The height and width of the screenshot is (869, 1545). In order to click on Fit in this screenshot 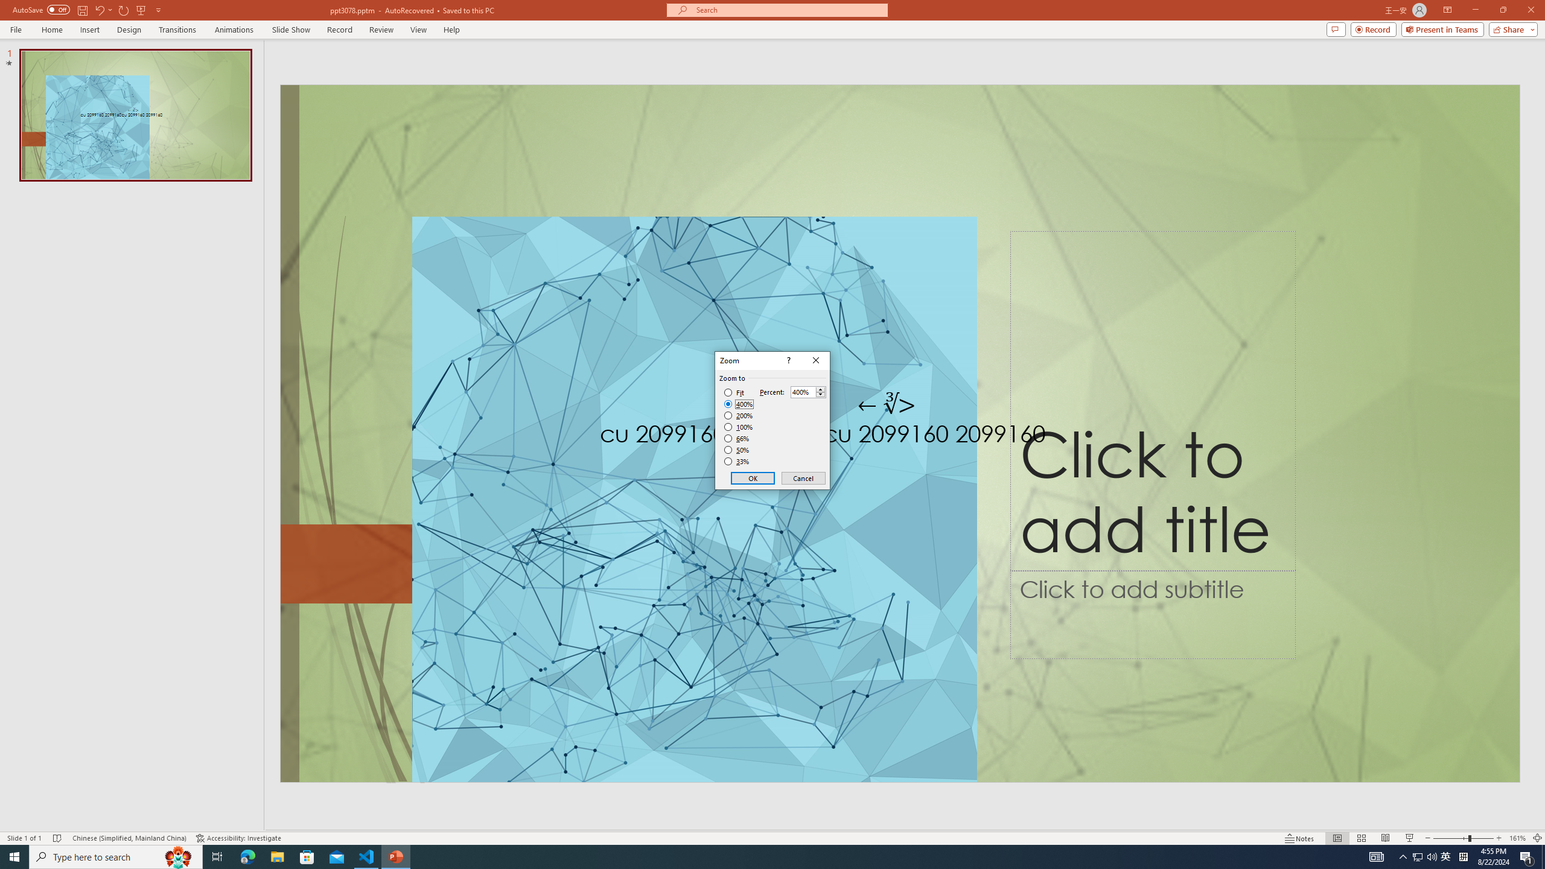, I will do `click(734, 393)`.